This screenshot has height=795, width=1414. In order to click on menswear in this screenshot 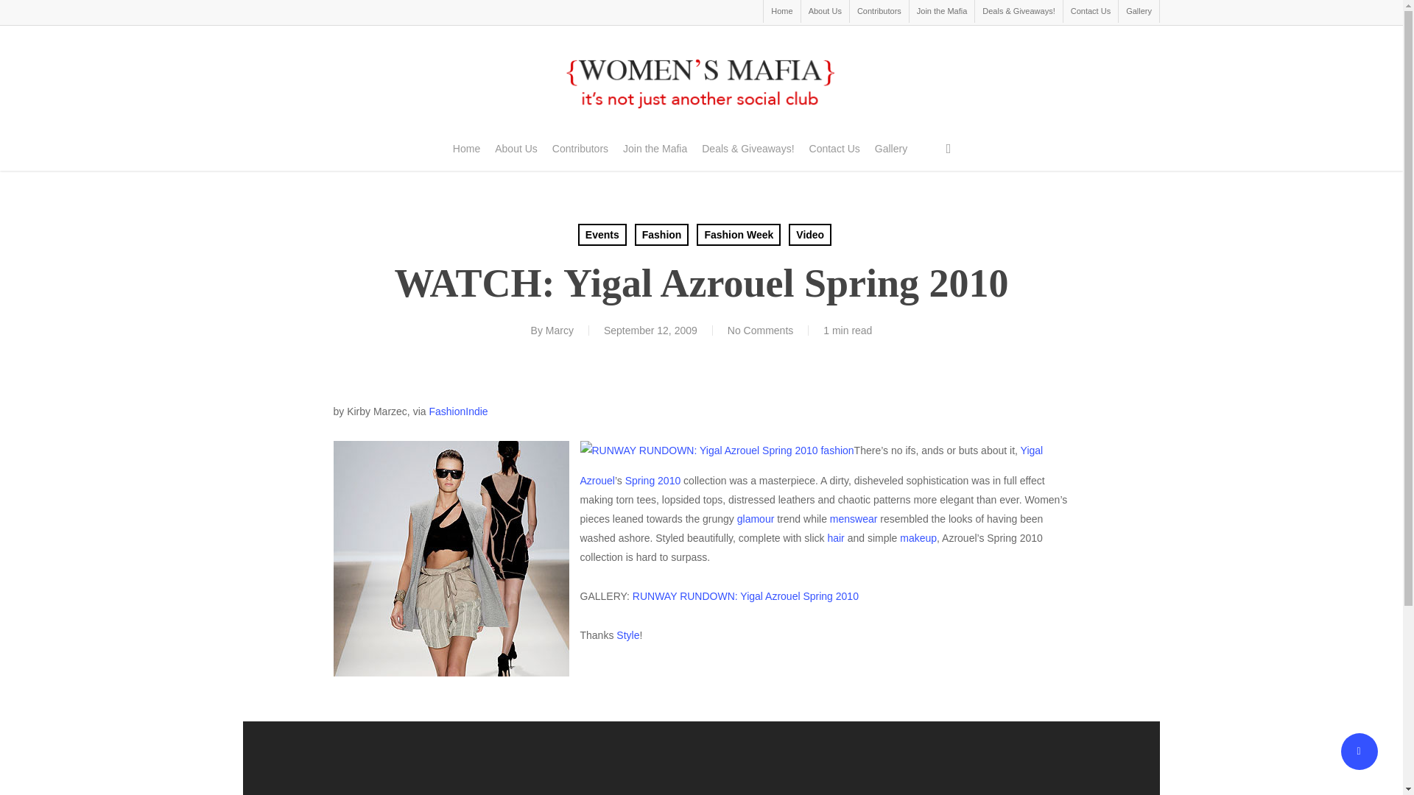, I will do `click(854, 518)`.